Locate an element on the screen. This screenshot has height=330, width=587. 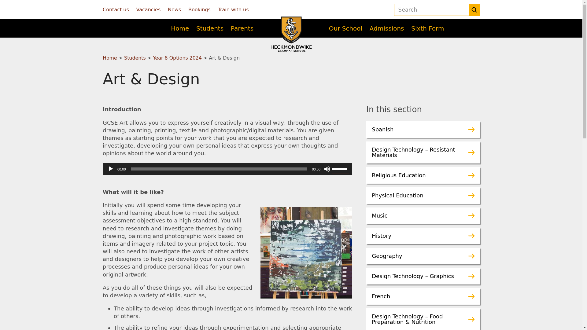
History is located at coordinates (423, 236).